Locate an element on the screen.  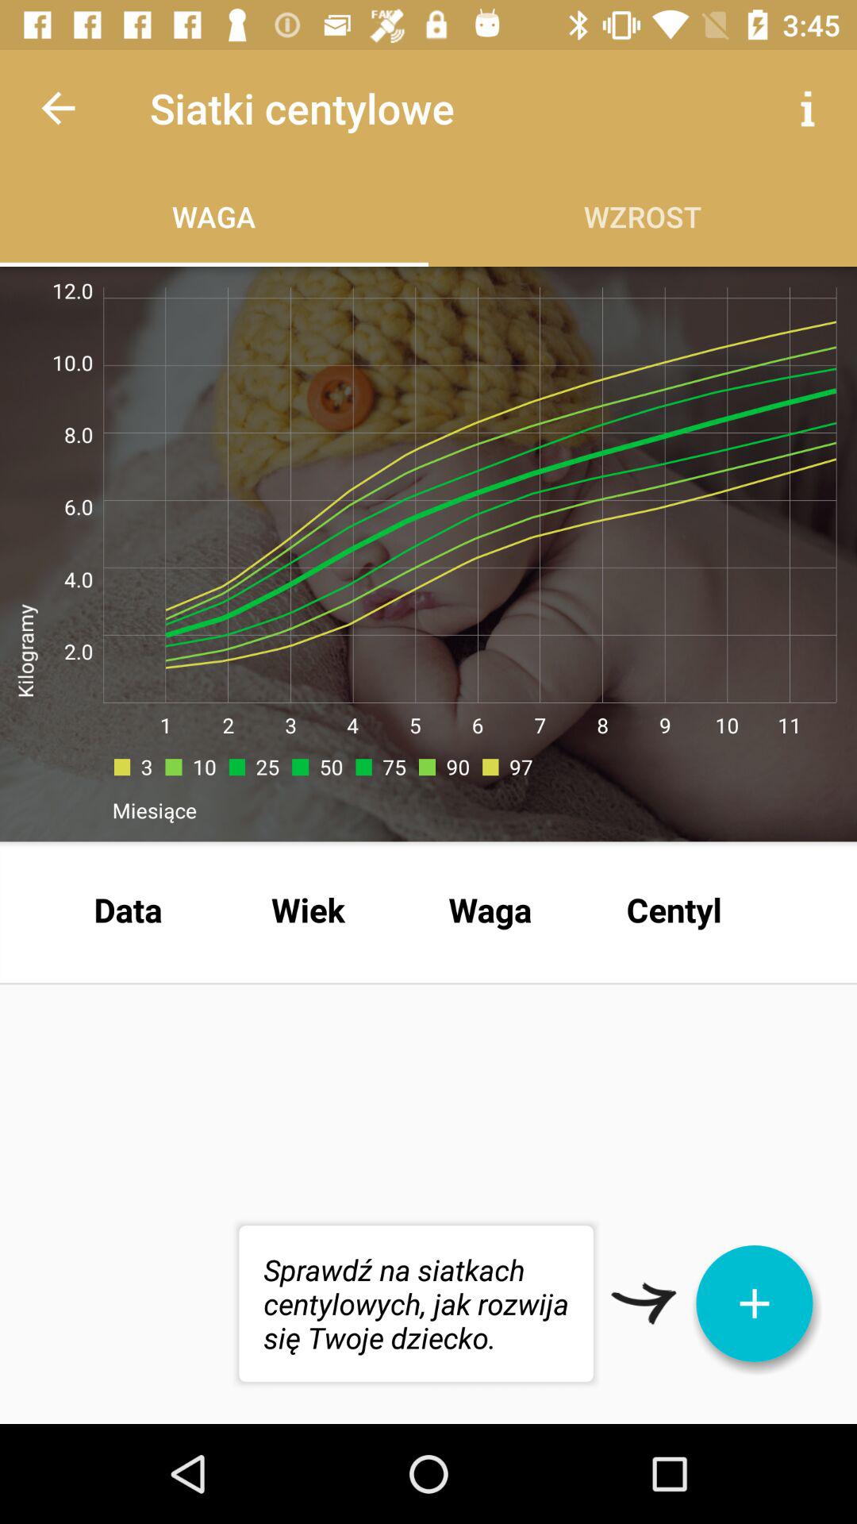
click the app to the left of siatki centylowe icon is located at coordinates (58, 108).